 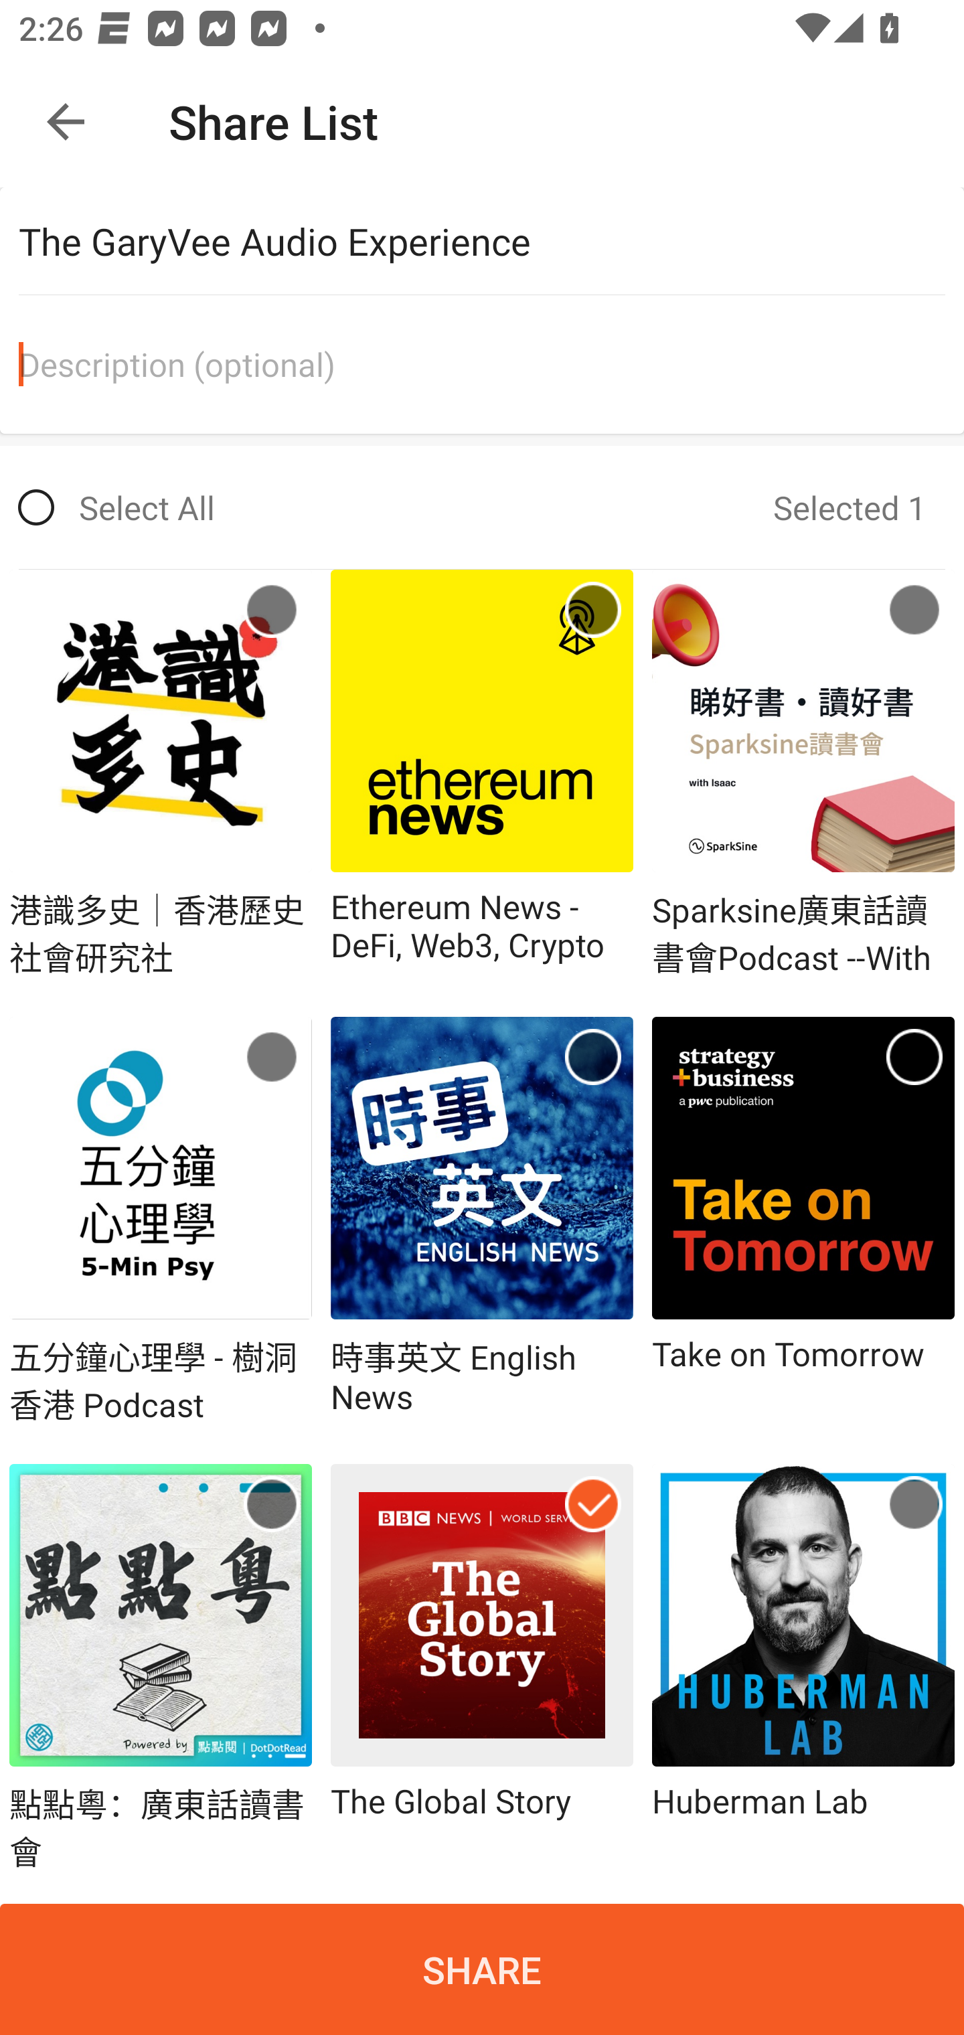 I want to click on Huberman Lab, so click(x=803, y=1668).